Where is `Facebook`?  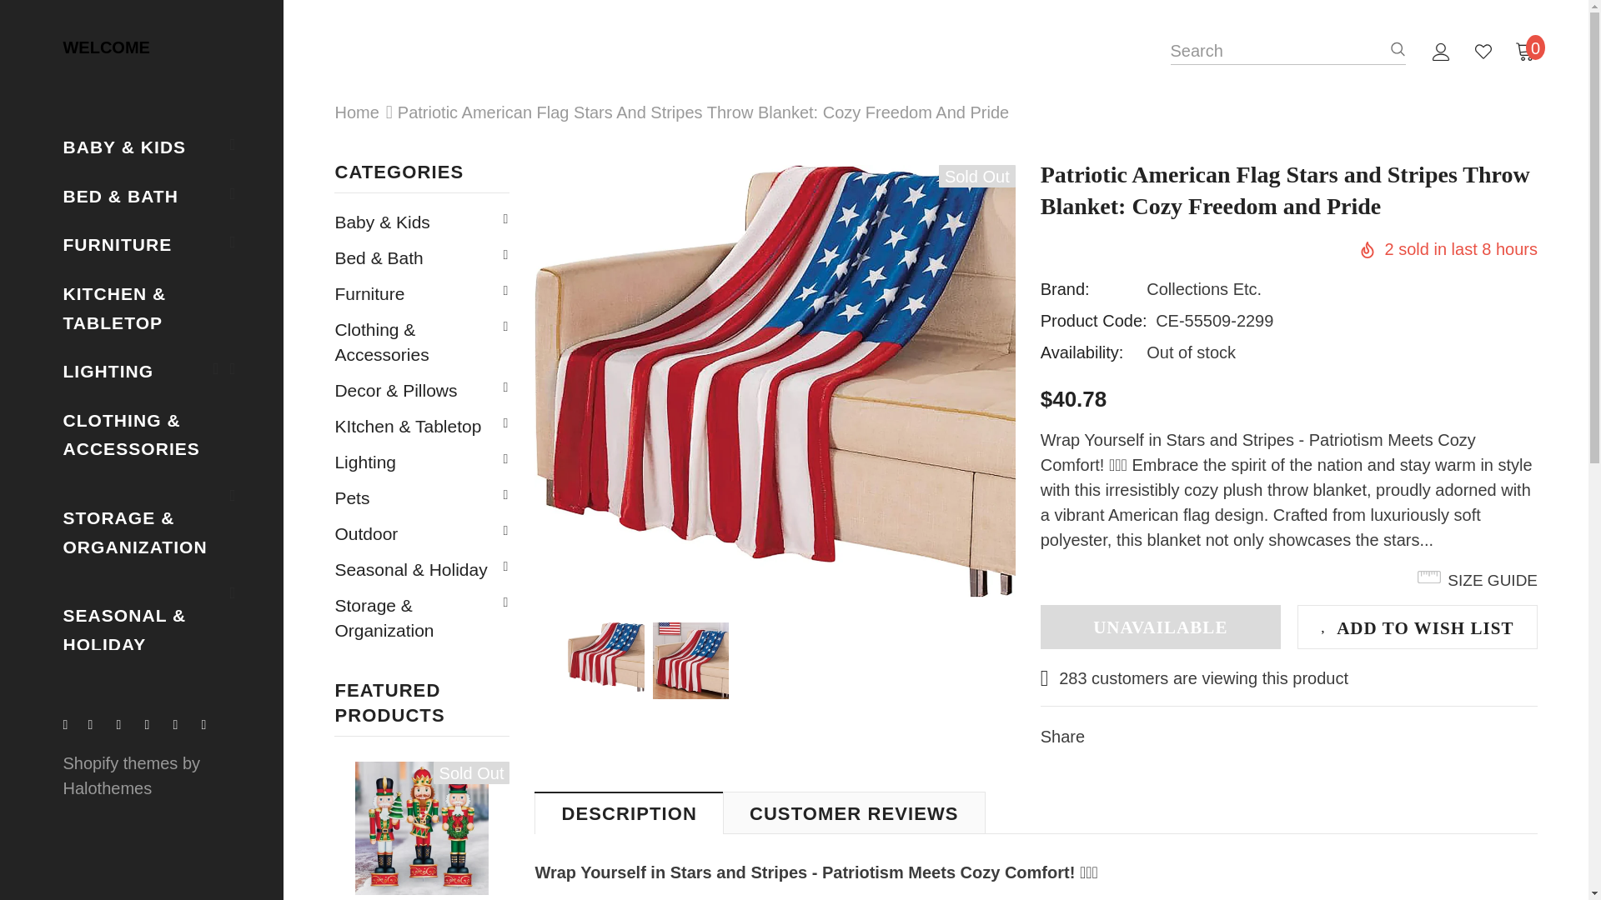
Facebook is located at coordinates (72, 725).